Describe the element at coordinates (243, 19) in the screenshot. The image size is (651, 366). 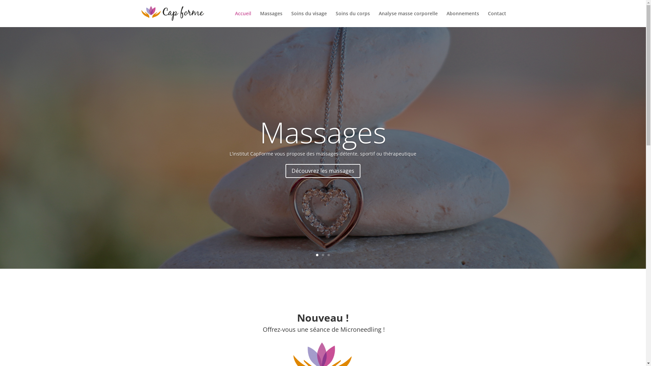
I see `Accueil` at that location.